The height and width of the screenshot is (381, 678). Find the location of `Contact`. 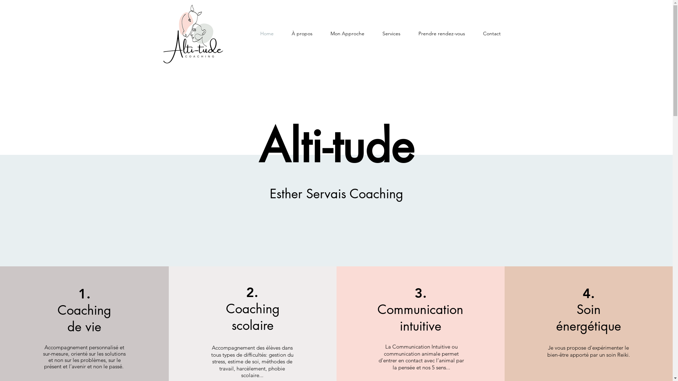

Contact is located at coordinates (492, 34).